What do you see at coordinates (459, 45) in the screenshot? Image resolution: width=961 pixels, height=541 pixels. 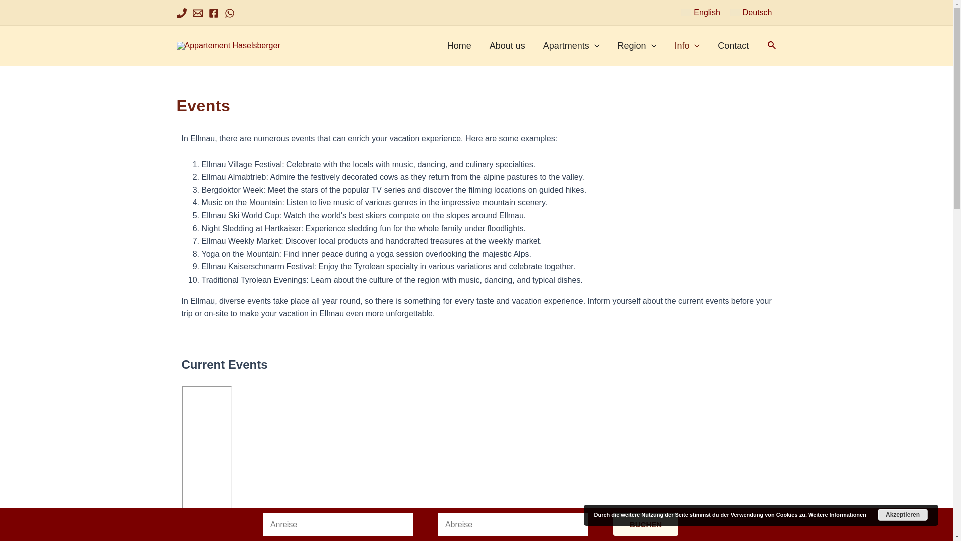 I see `Home` at bounding box center [459, 45].